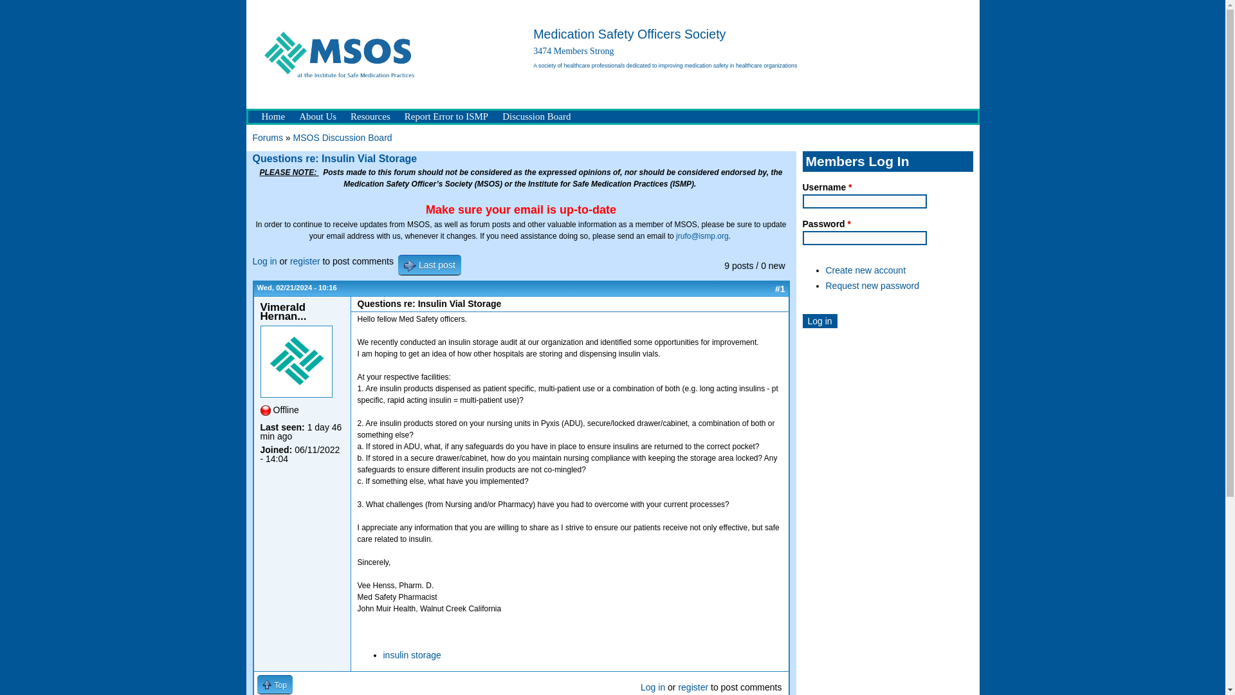 The image size is (1235, 695). Describe the element at coordinates (693, 687) in the screenshot. I see `register` at that location.